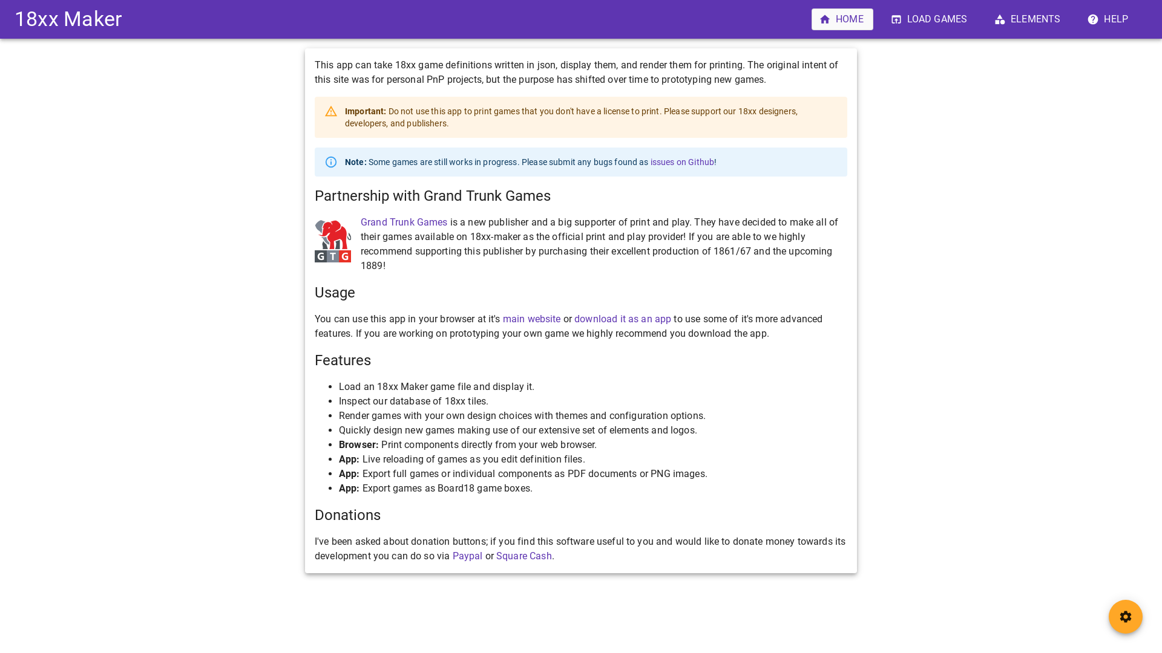  Describe the element at coordinates (468, 556) in the screenshot. I see `Paypal` at that location.